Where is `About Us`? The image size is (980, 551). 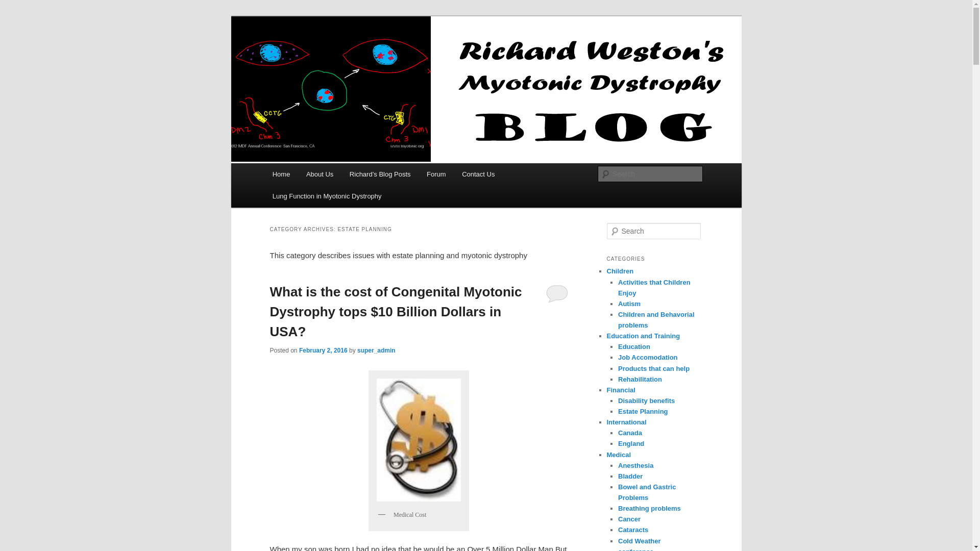
About Us is located at coordinates (320, 173).